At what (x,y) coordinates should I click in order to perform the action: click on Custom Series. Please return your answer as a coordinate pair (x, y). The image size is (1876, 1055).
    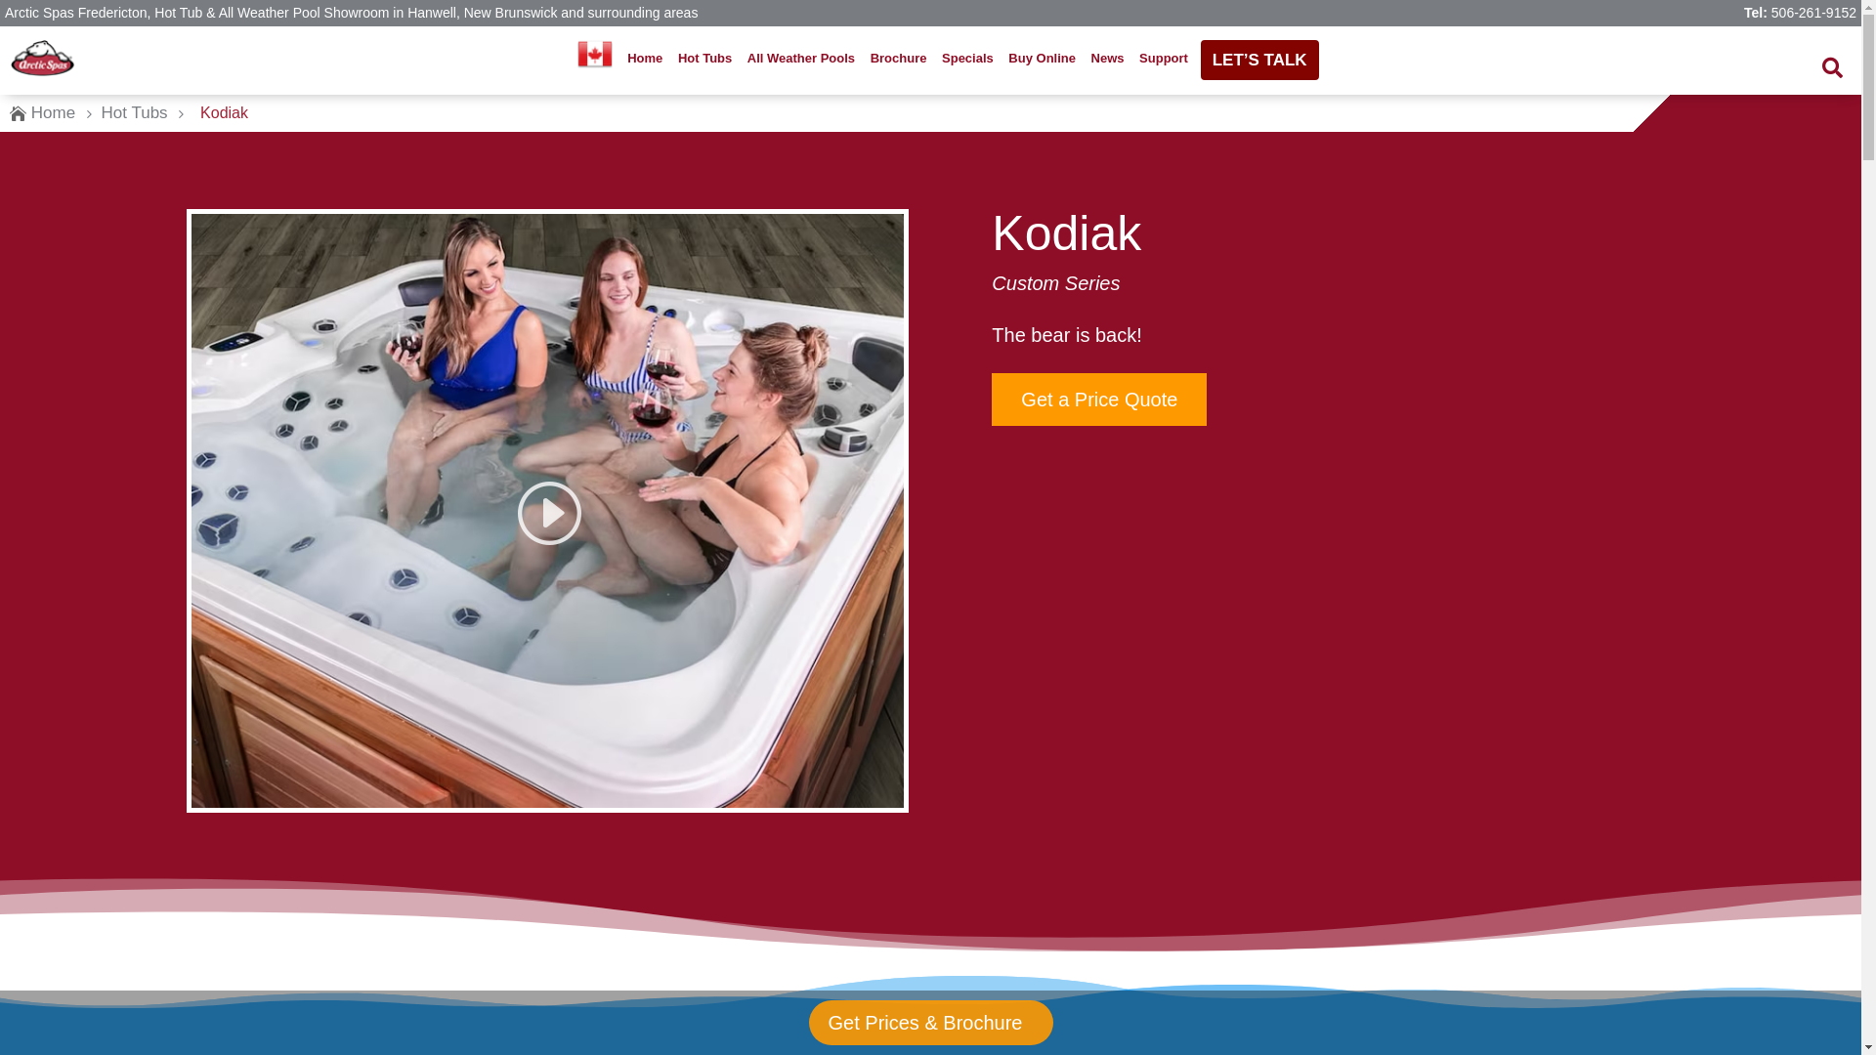
    Looking at the image, I should click on (1055, 283).